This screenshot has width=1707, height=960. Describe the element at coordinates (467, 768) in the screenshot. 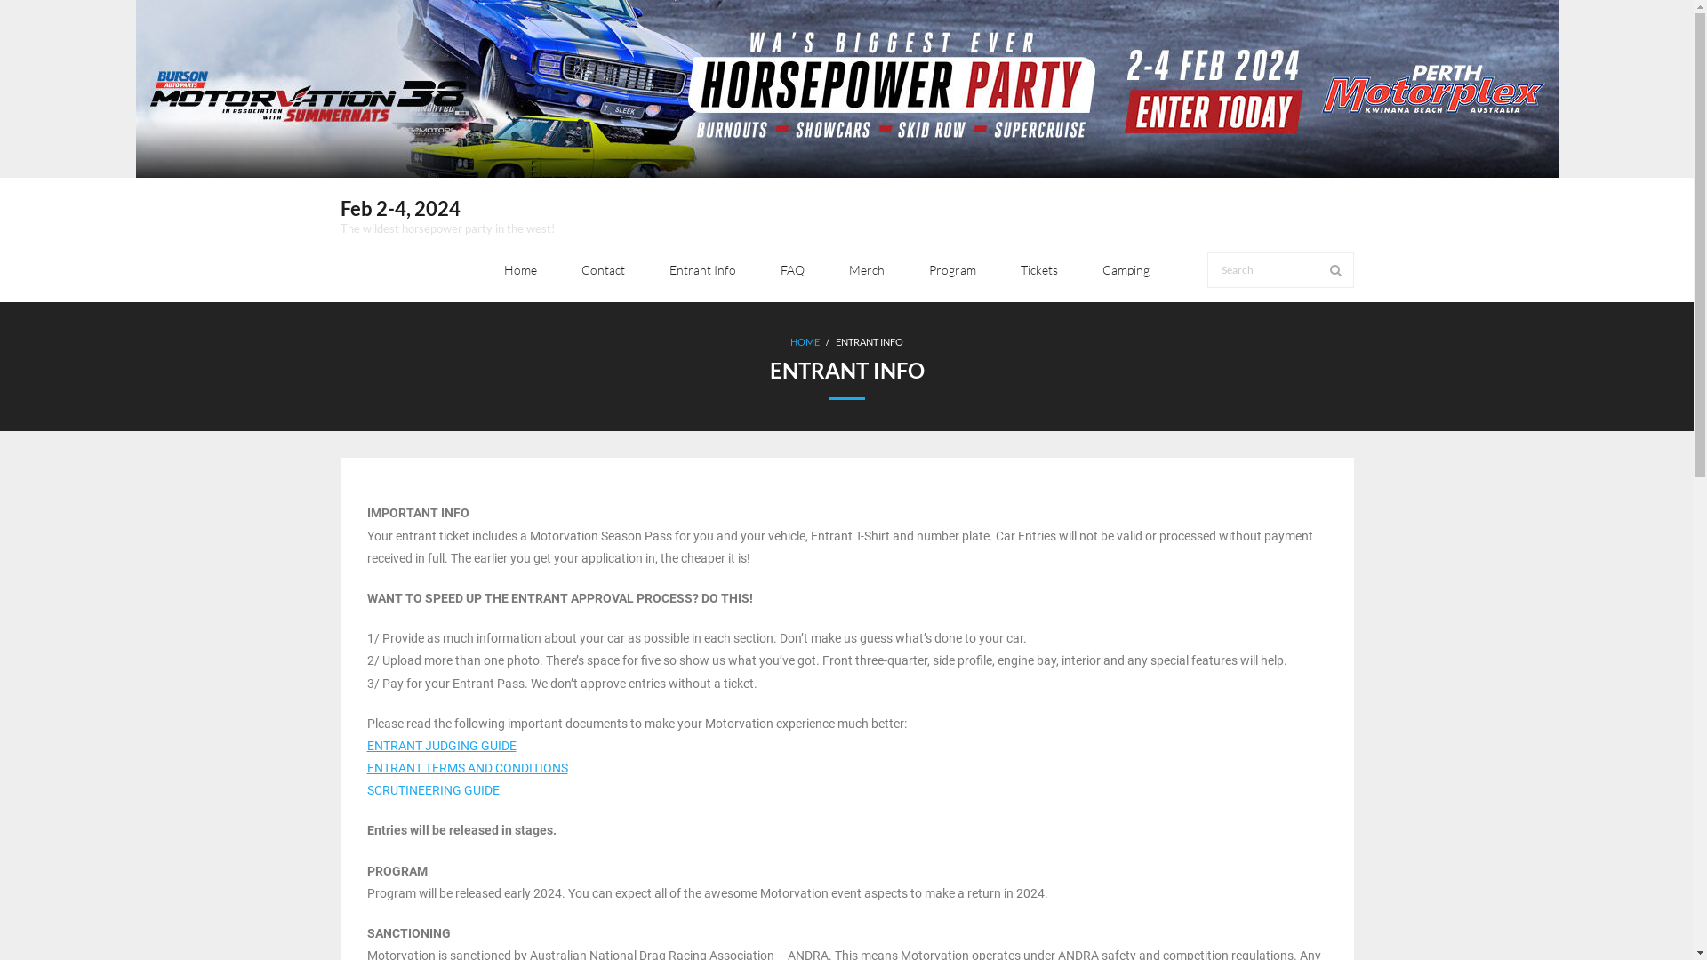

I see `ENTRANT TERMS AND CONDITIONS` at that location.